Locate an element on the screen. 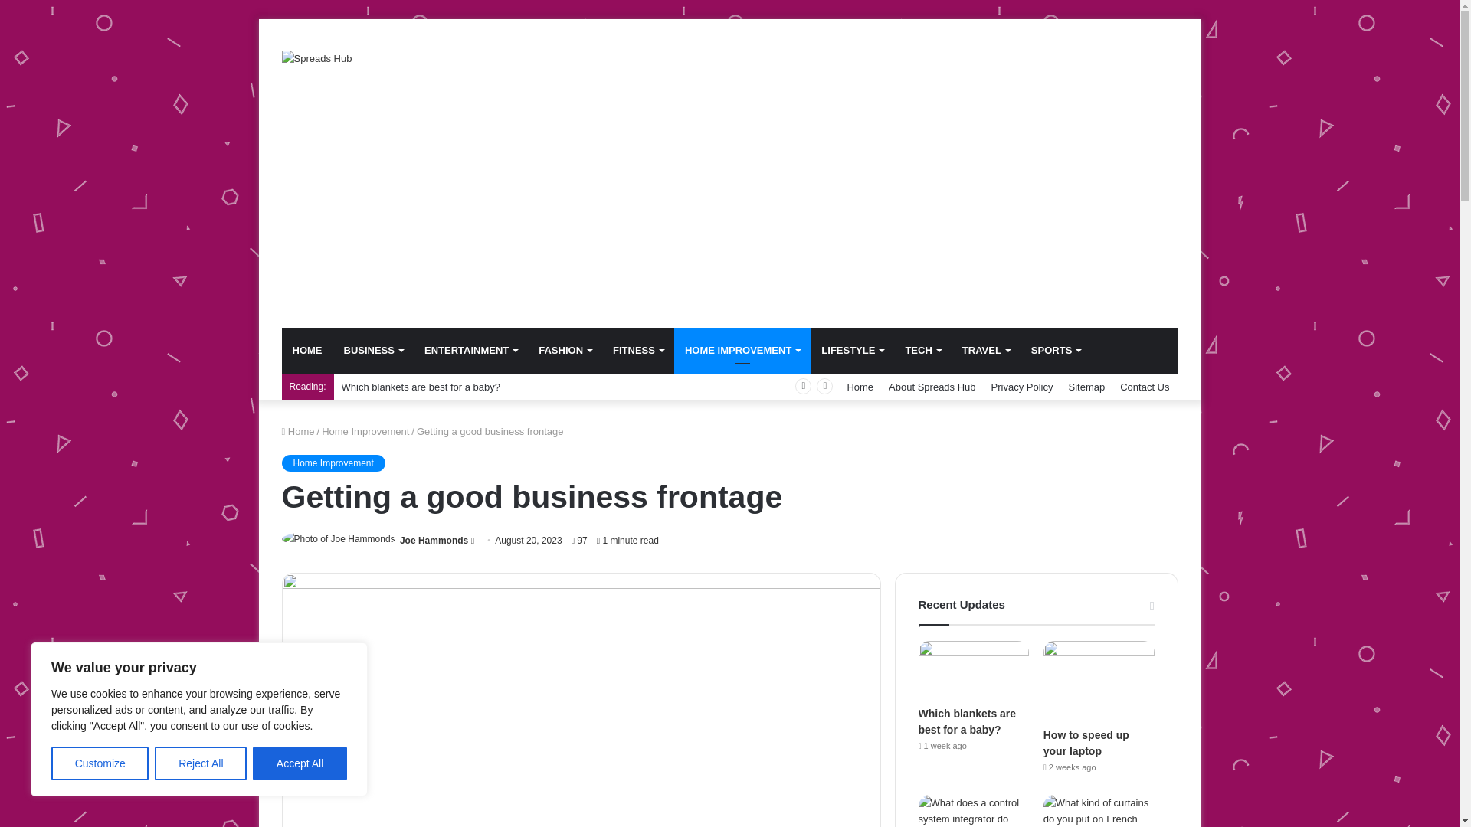 This screenshot has width=1471, height=827. FITNESS is located at coordinates (637, 351).